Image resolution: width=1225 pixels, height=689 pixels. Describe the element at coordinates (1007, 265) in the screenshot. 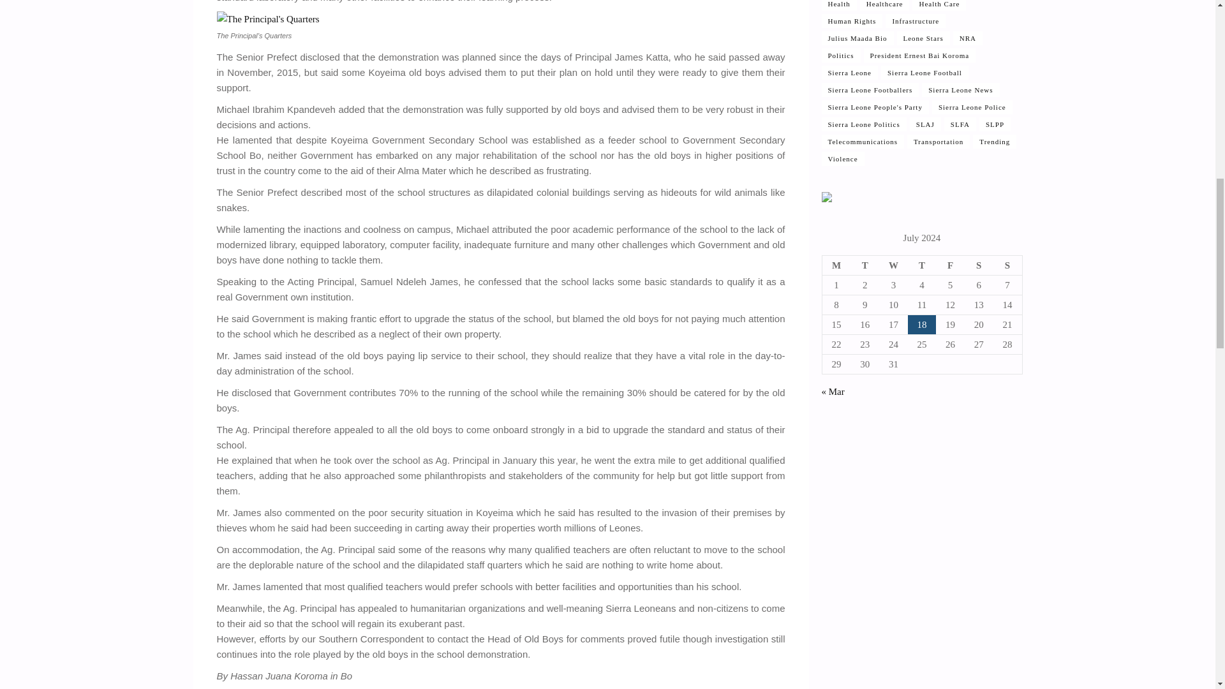

I see `Sunday` at that location.